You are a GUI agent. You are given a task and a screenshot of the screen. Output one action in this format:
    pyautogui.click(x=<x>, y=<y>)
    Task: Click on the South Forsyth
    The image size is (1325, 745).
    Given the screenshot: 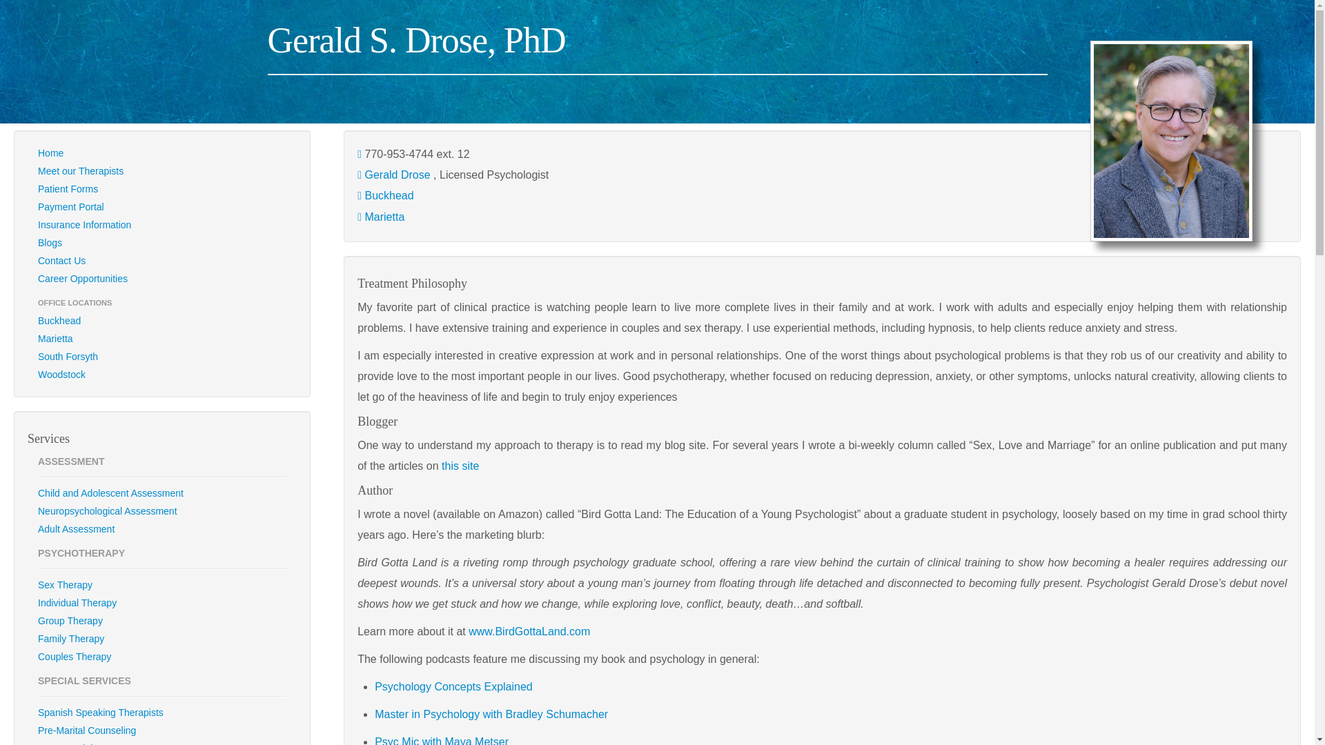 What is the action you would take?
    pyautogui.click(x=162, y=357)
    